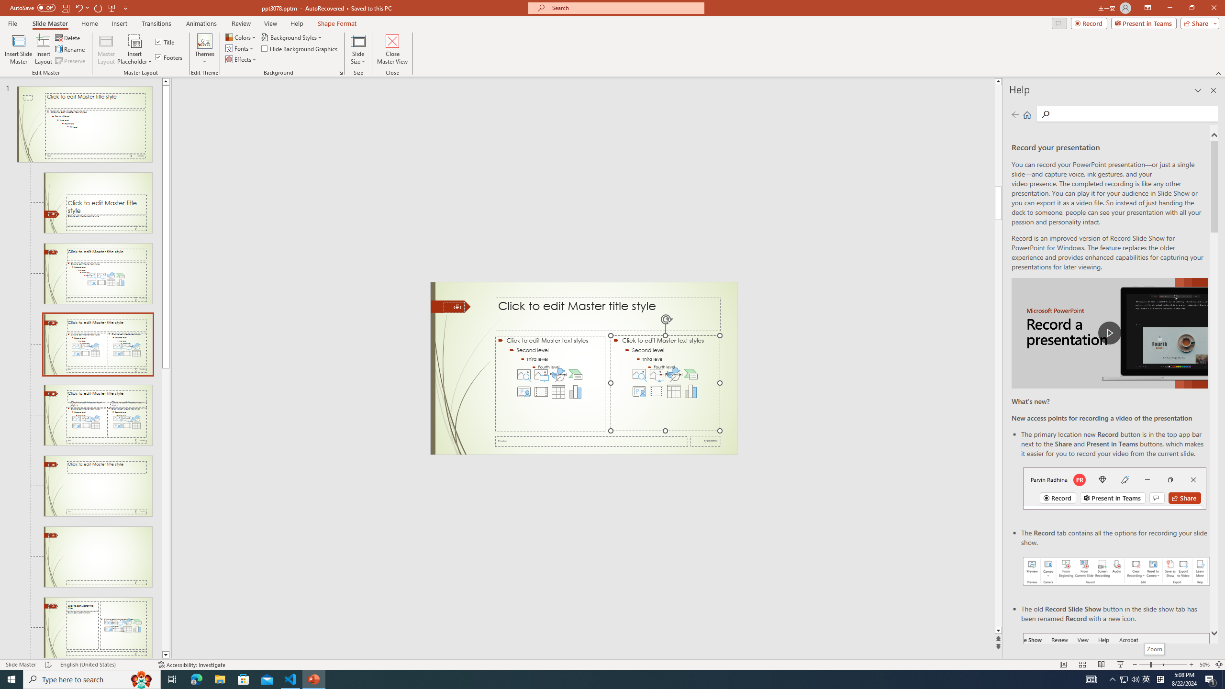 This screenshot has width=1225, height=689. Describe the element at coordinates (706, 441) in the screenshot. I see `Date` at that location.